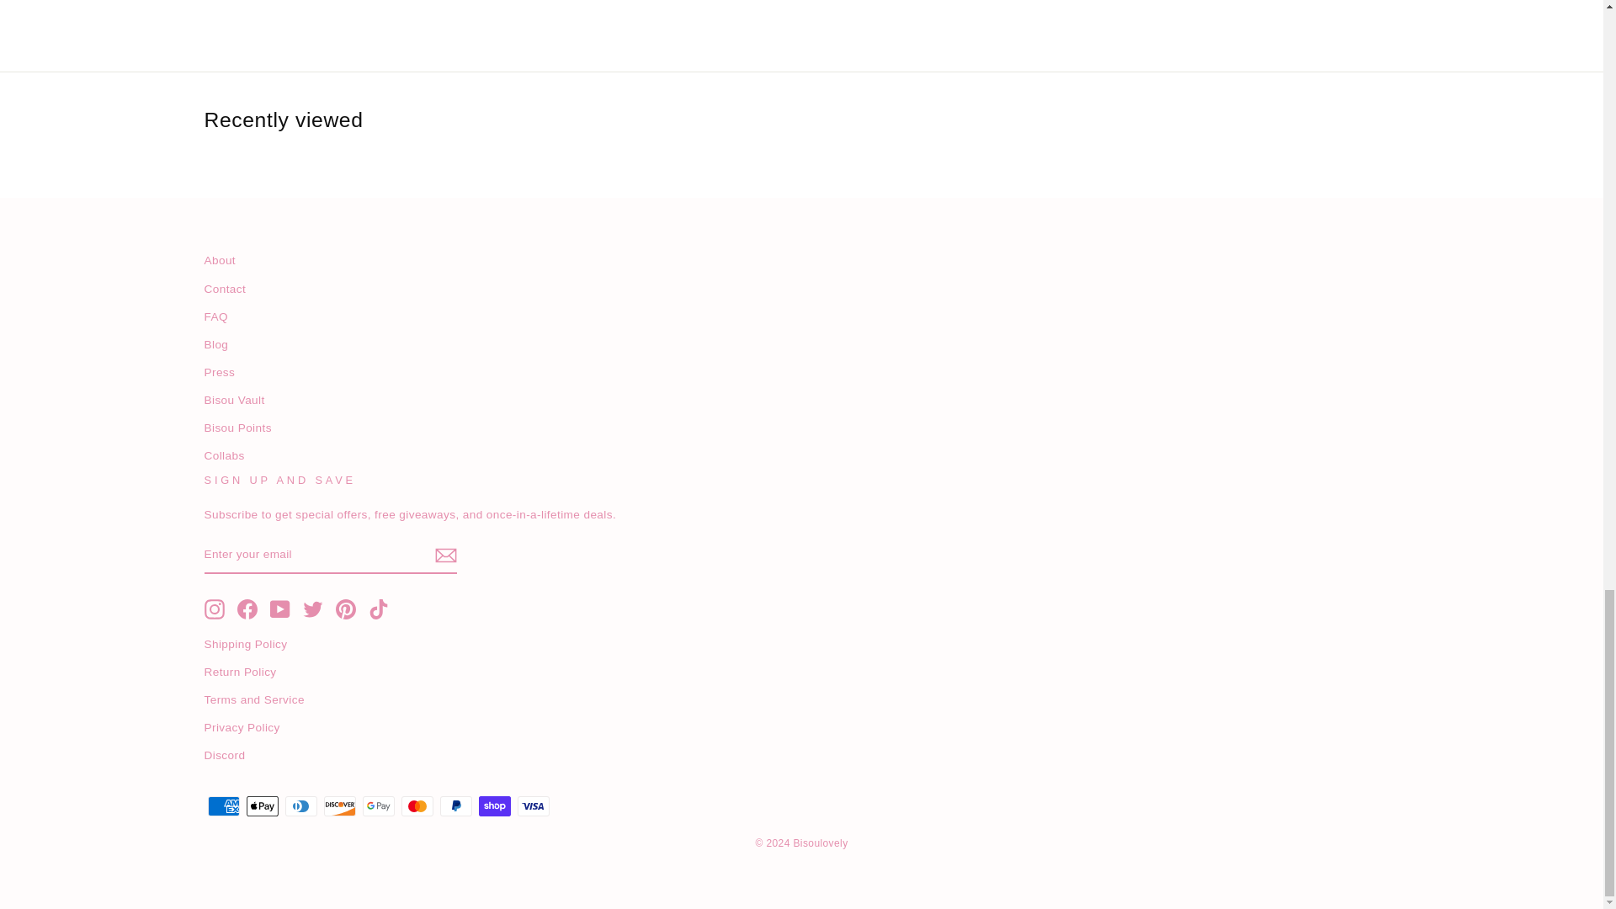 This screenshot has width=1616, height=909. Describe the element at coordinates (279, 609) in the screenshot. I see `Bisoulovely on YouTube` at that location.